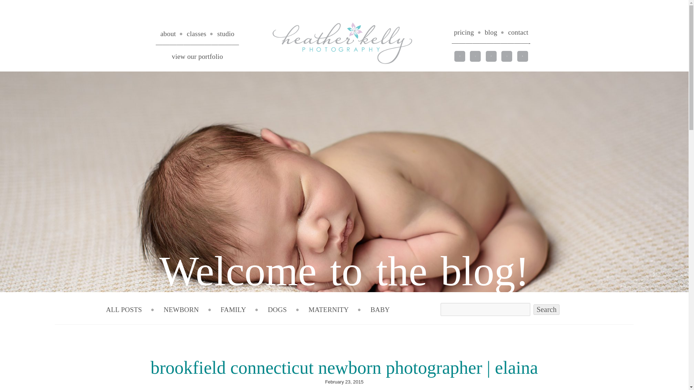  I want to click on I, so click(507, 56).